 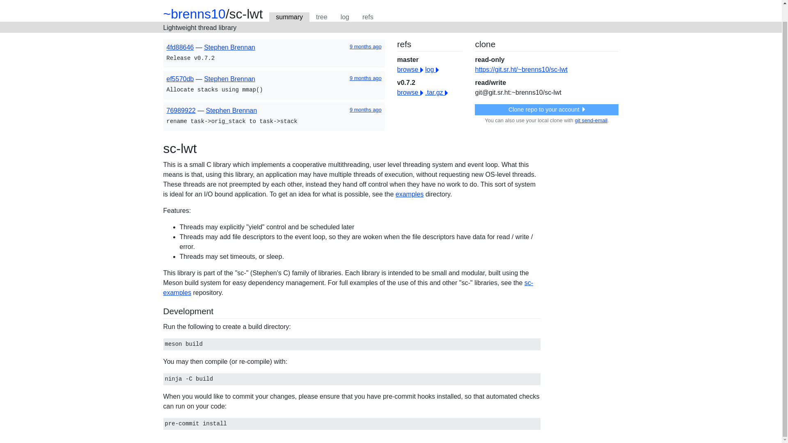 I want to click on 76989922613bbe0e371f43762996901664069a2d, so click(x=181, y=110).